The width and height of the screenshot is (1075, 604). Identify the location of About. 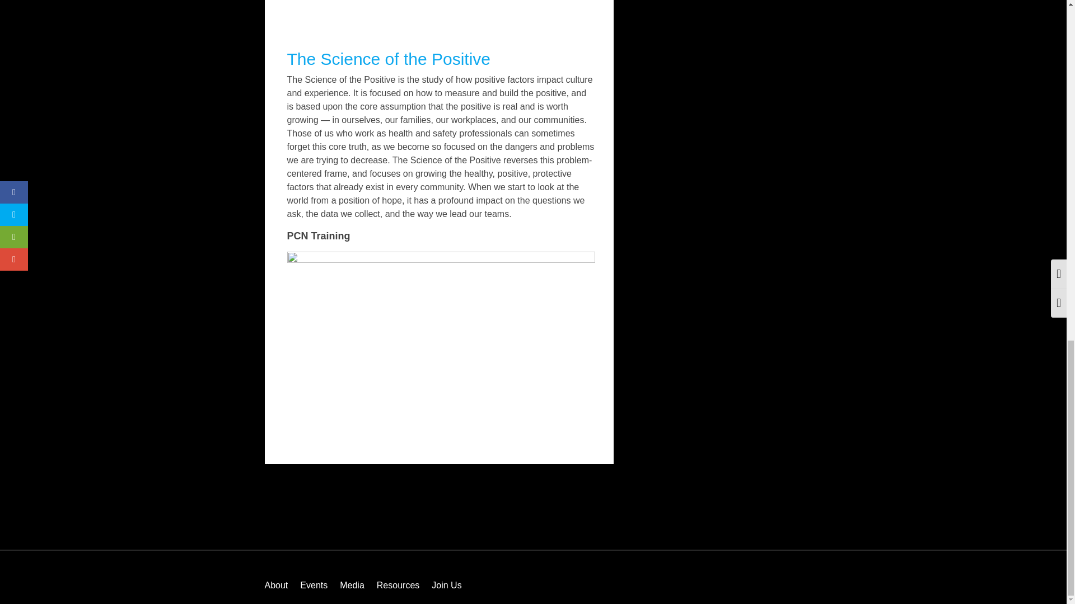
(276, 585).